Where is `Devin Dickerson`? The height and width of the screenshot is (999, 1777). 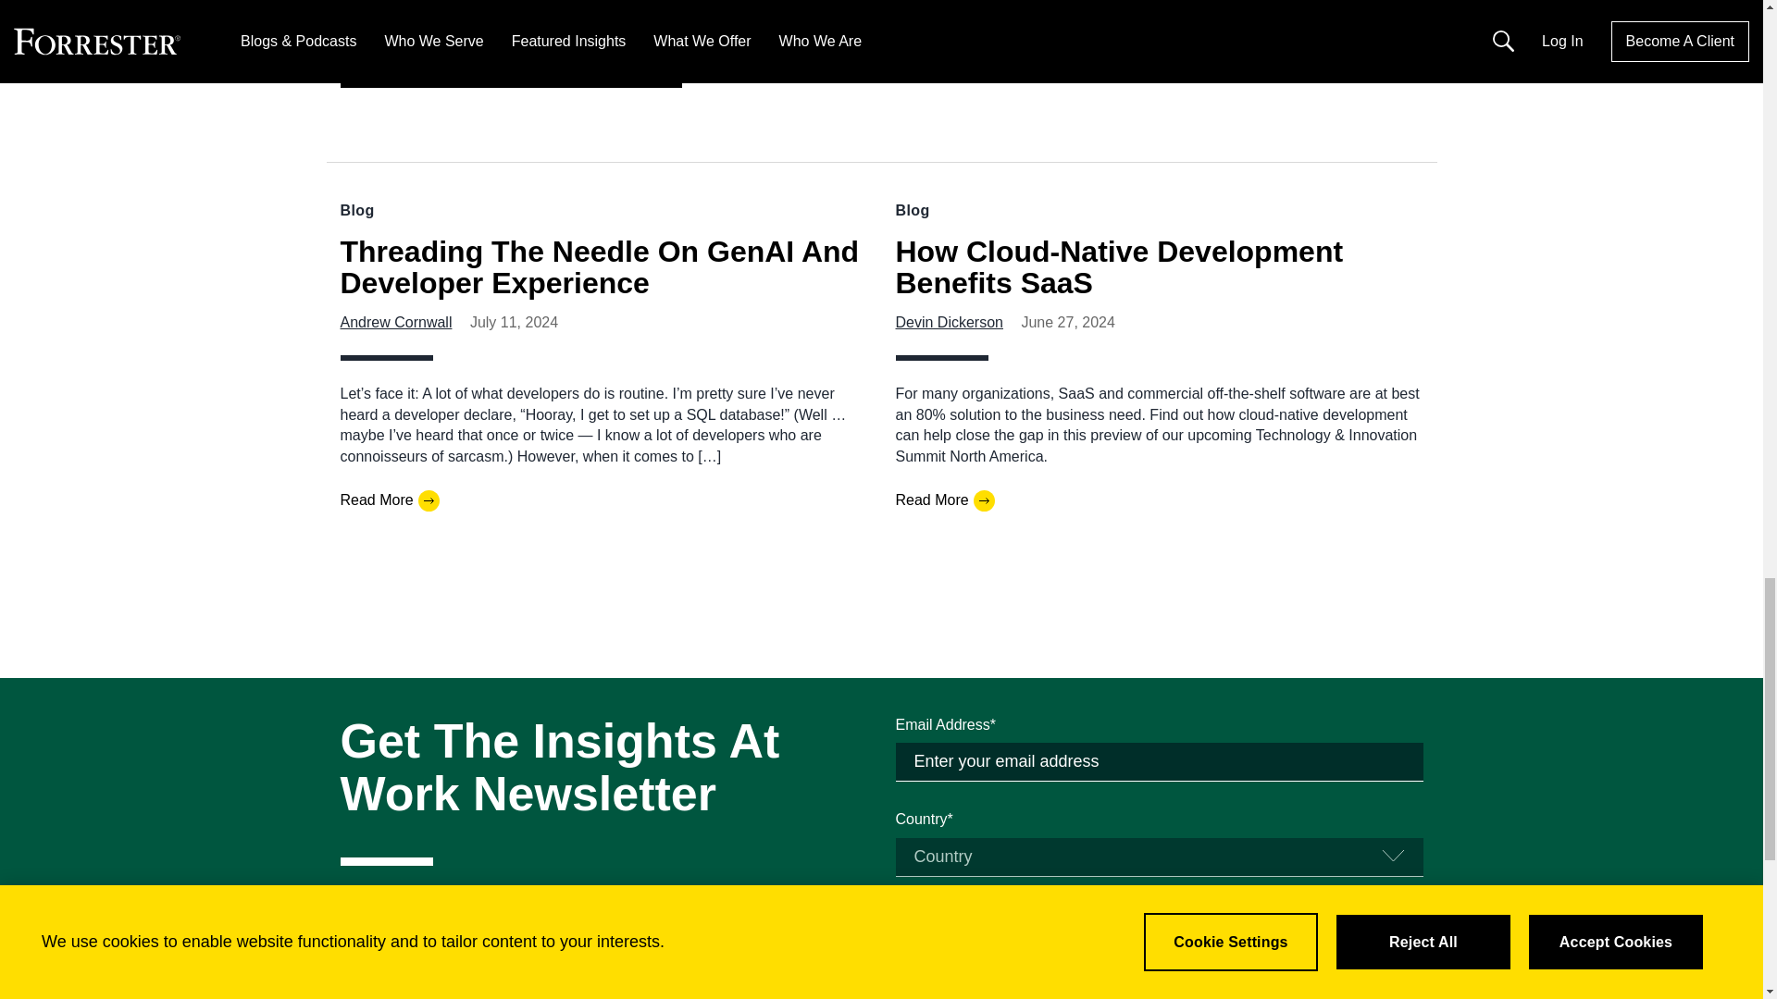 Devin Dickerson is located at coordinates (950, 322).